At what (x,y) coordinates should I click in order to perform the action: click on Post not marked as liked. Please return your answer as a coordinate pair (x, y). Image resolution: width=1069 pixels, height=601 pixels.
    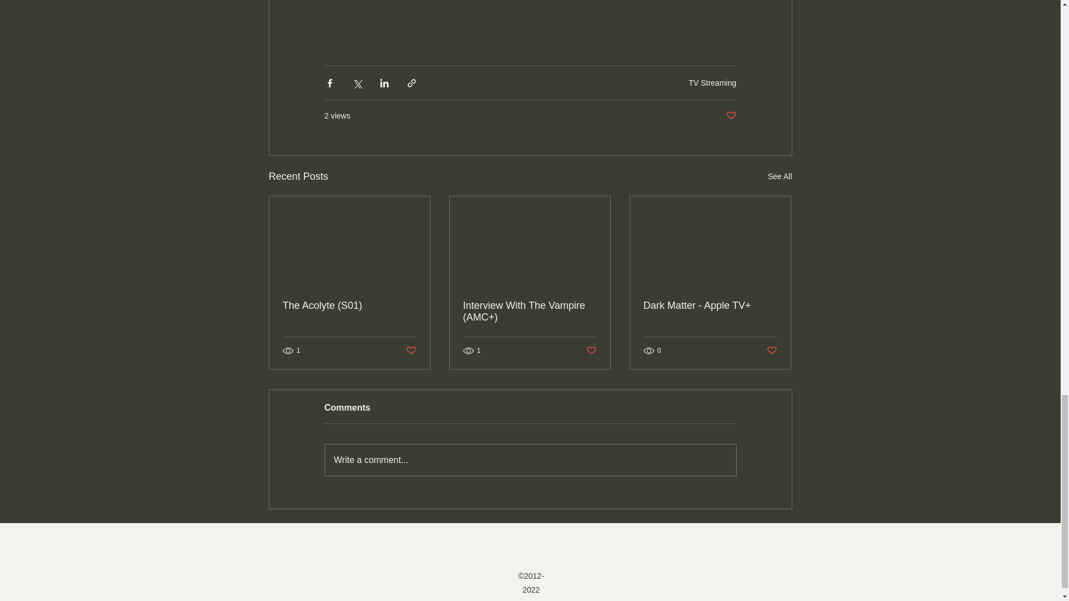
    Looking at the image, I should click on (591, 351).